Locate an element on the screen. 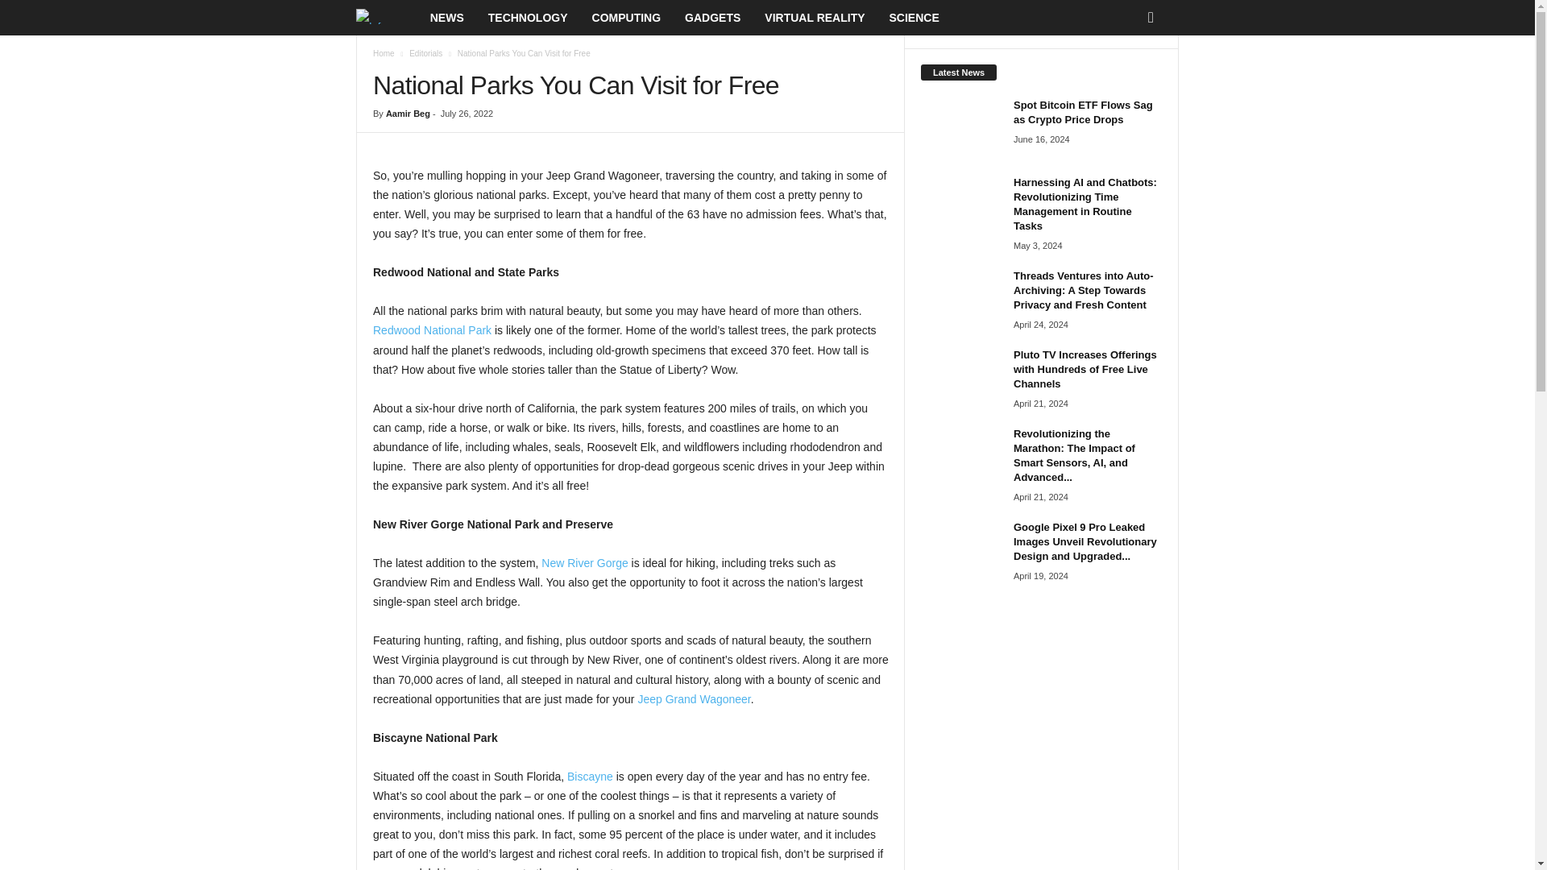  New River Gorge is located at coordinates (585, 563).